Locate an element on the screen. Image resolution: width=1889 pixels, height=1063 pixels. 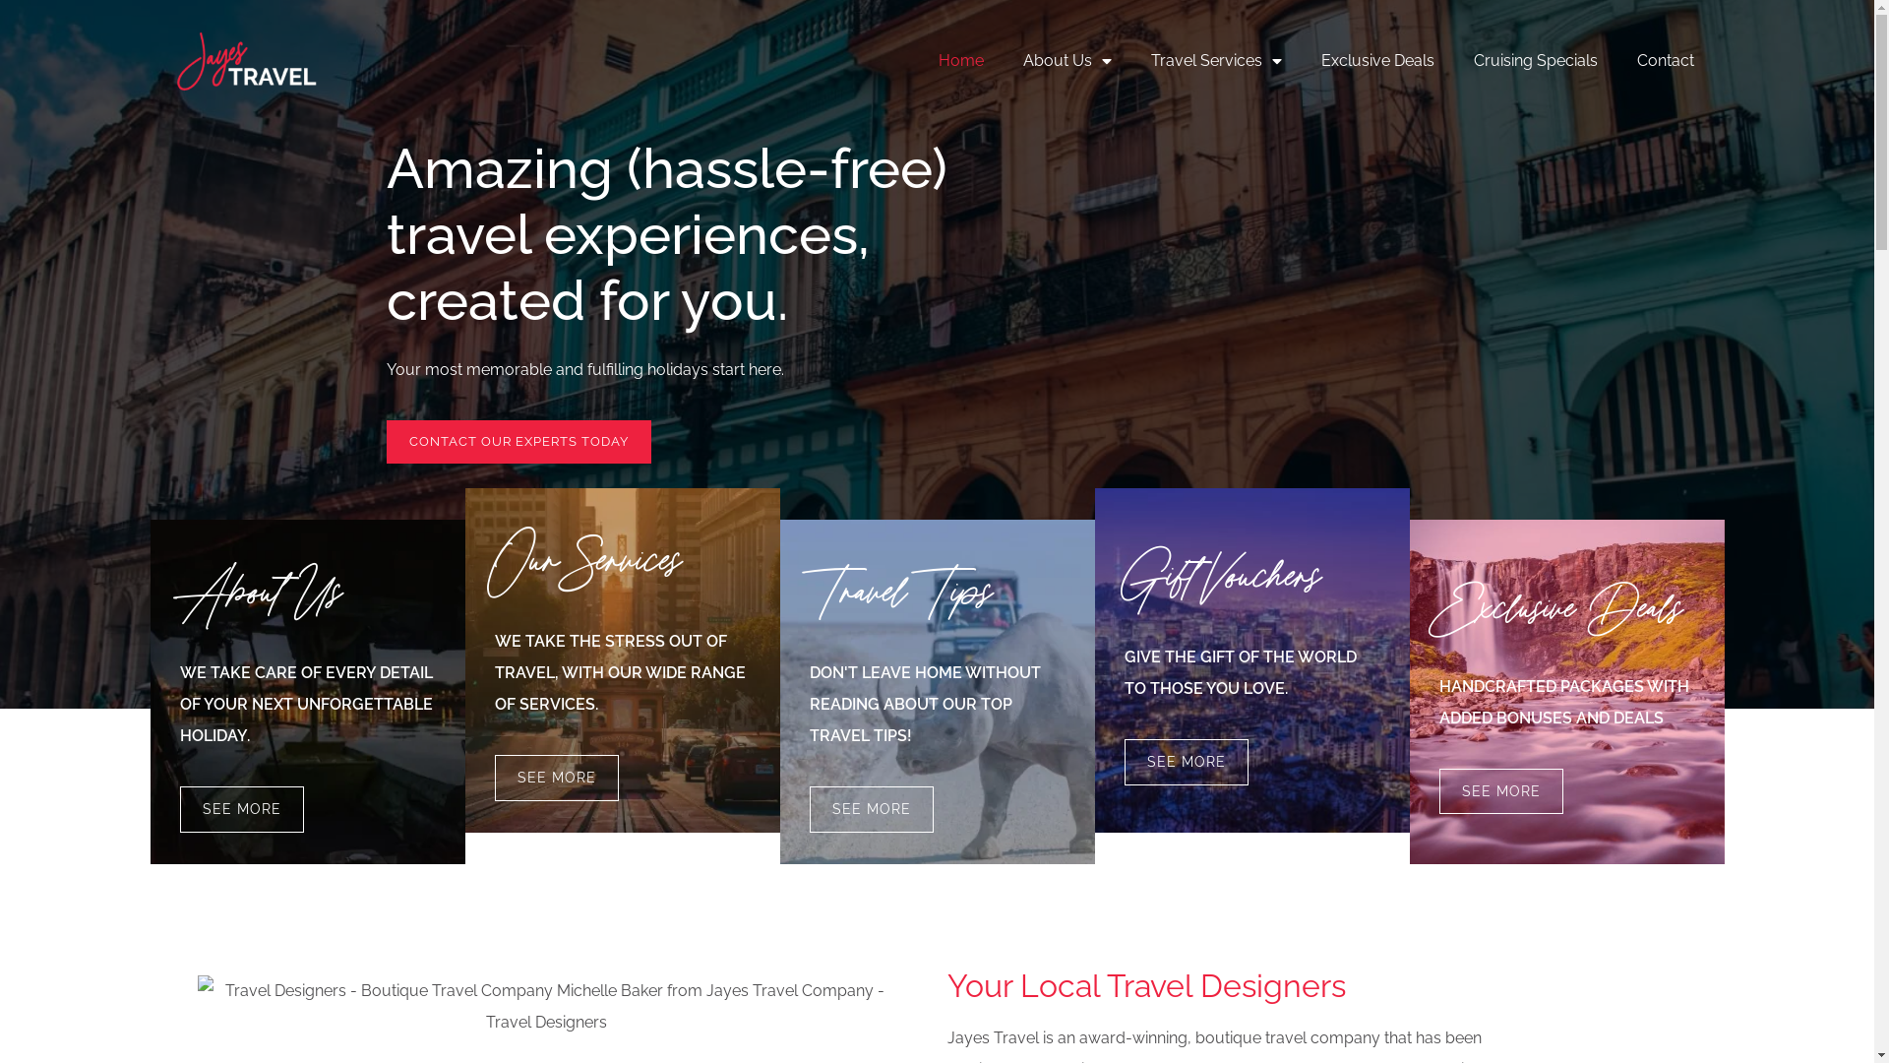
SEE MORE is located at coordinates (871, 809).